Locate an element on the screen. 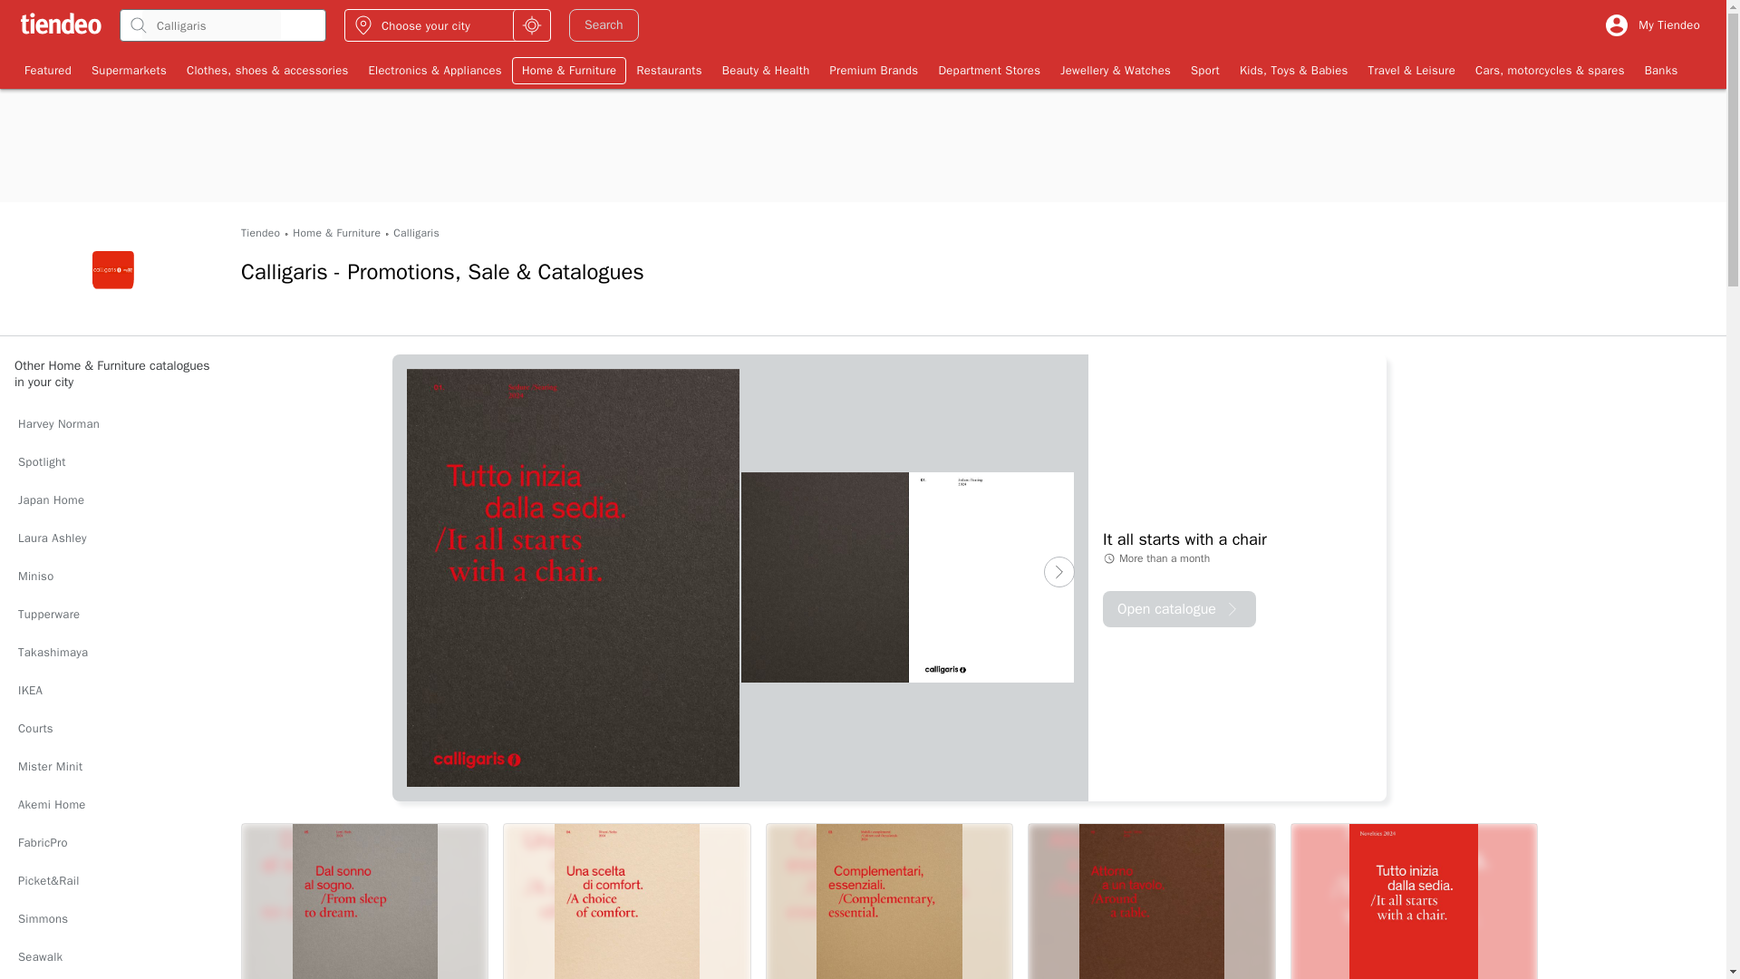 The height and width of the screenshot is (979, 1740). Sport is located at coordinates (1205, 70).